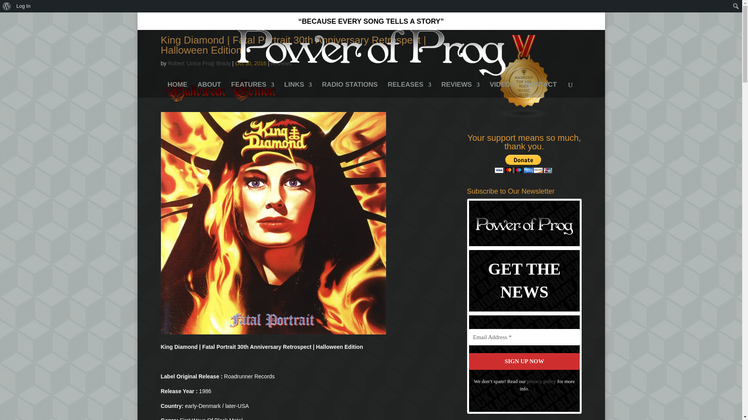 The width and height of the screenshot is (748, 420). Describe the element at coordinates (199, 63) in the screenshot. I see `Robert 'Unlce Prog' Brady` at that location.